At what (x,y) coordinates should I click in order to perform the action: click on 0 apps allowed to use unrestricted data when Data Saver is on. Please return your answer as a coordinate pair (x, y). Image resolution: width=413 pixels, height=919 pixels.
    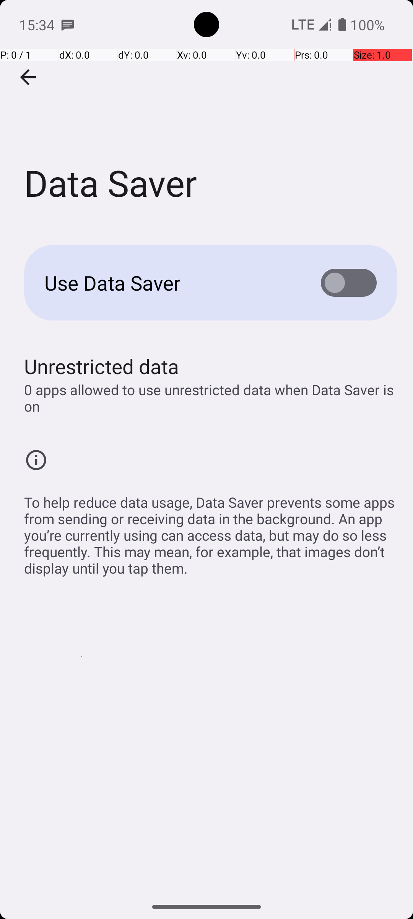
    Looking at the image, I should click on (210, 398).